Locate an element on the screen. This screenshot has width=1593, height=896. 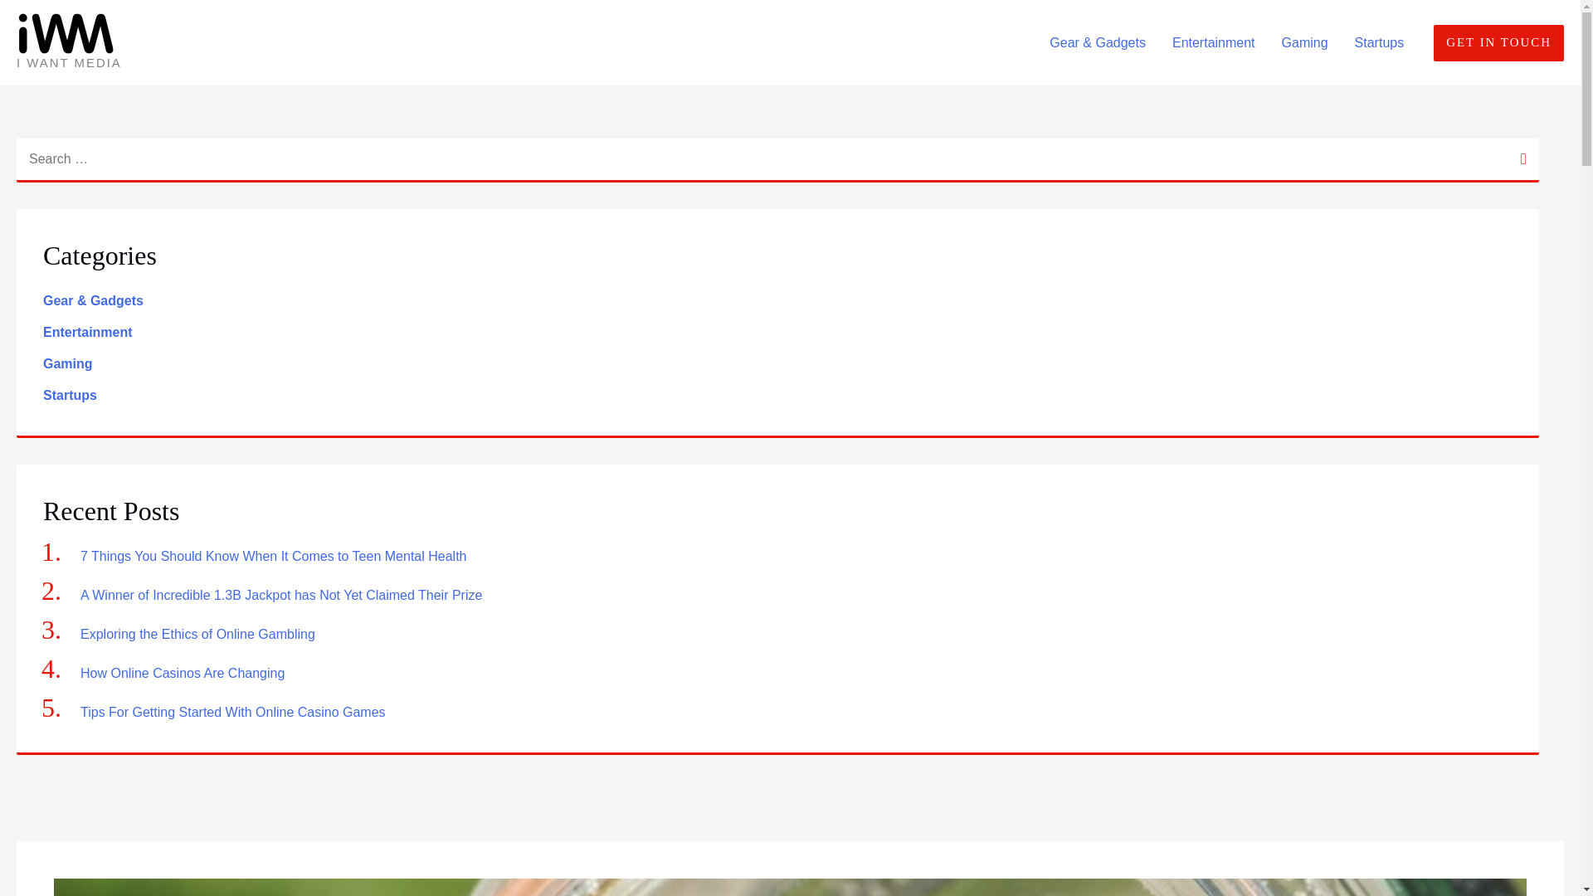
Entertainment is located at coordinates (87, 332).